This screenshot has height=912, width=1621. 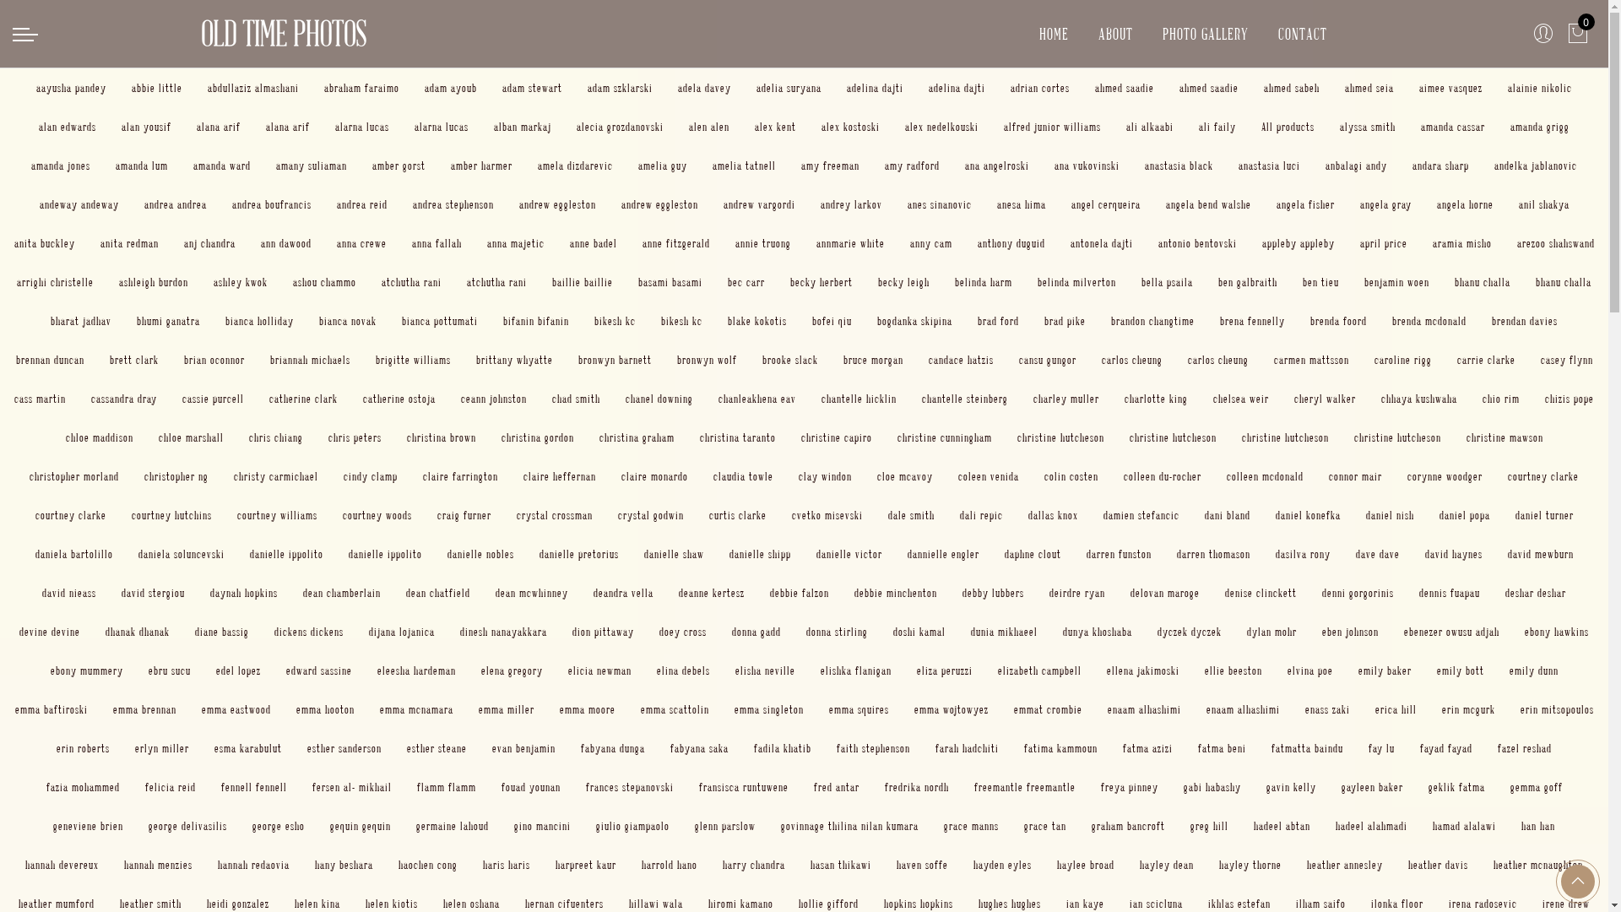 I want to click on chris chiang, so click(x=275, y=437).